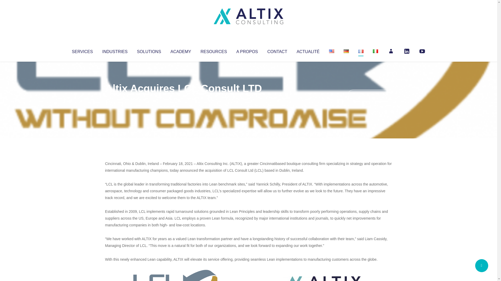 The width and height of the screenshot is (501, 281). What do you see at coordinates (213, 50) in the screenshot?
I see `RESOURCES` at bounding box center [213, 50].